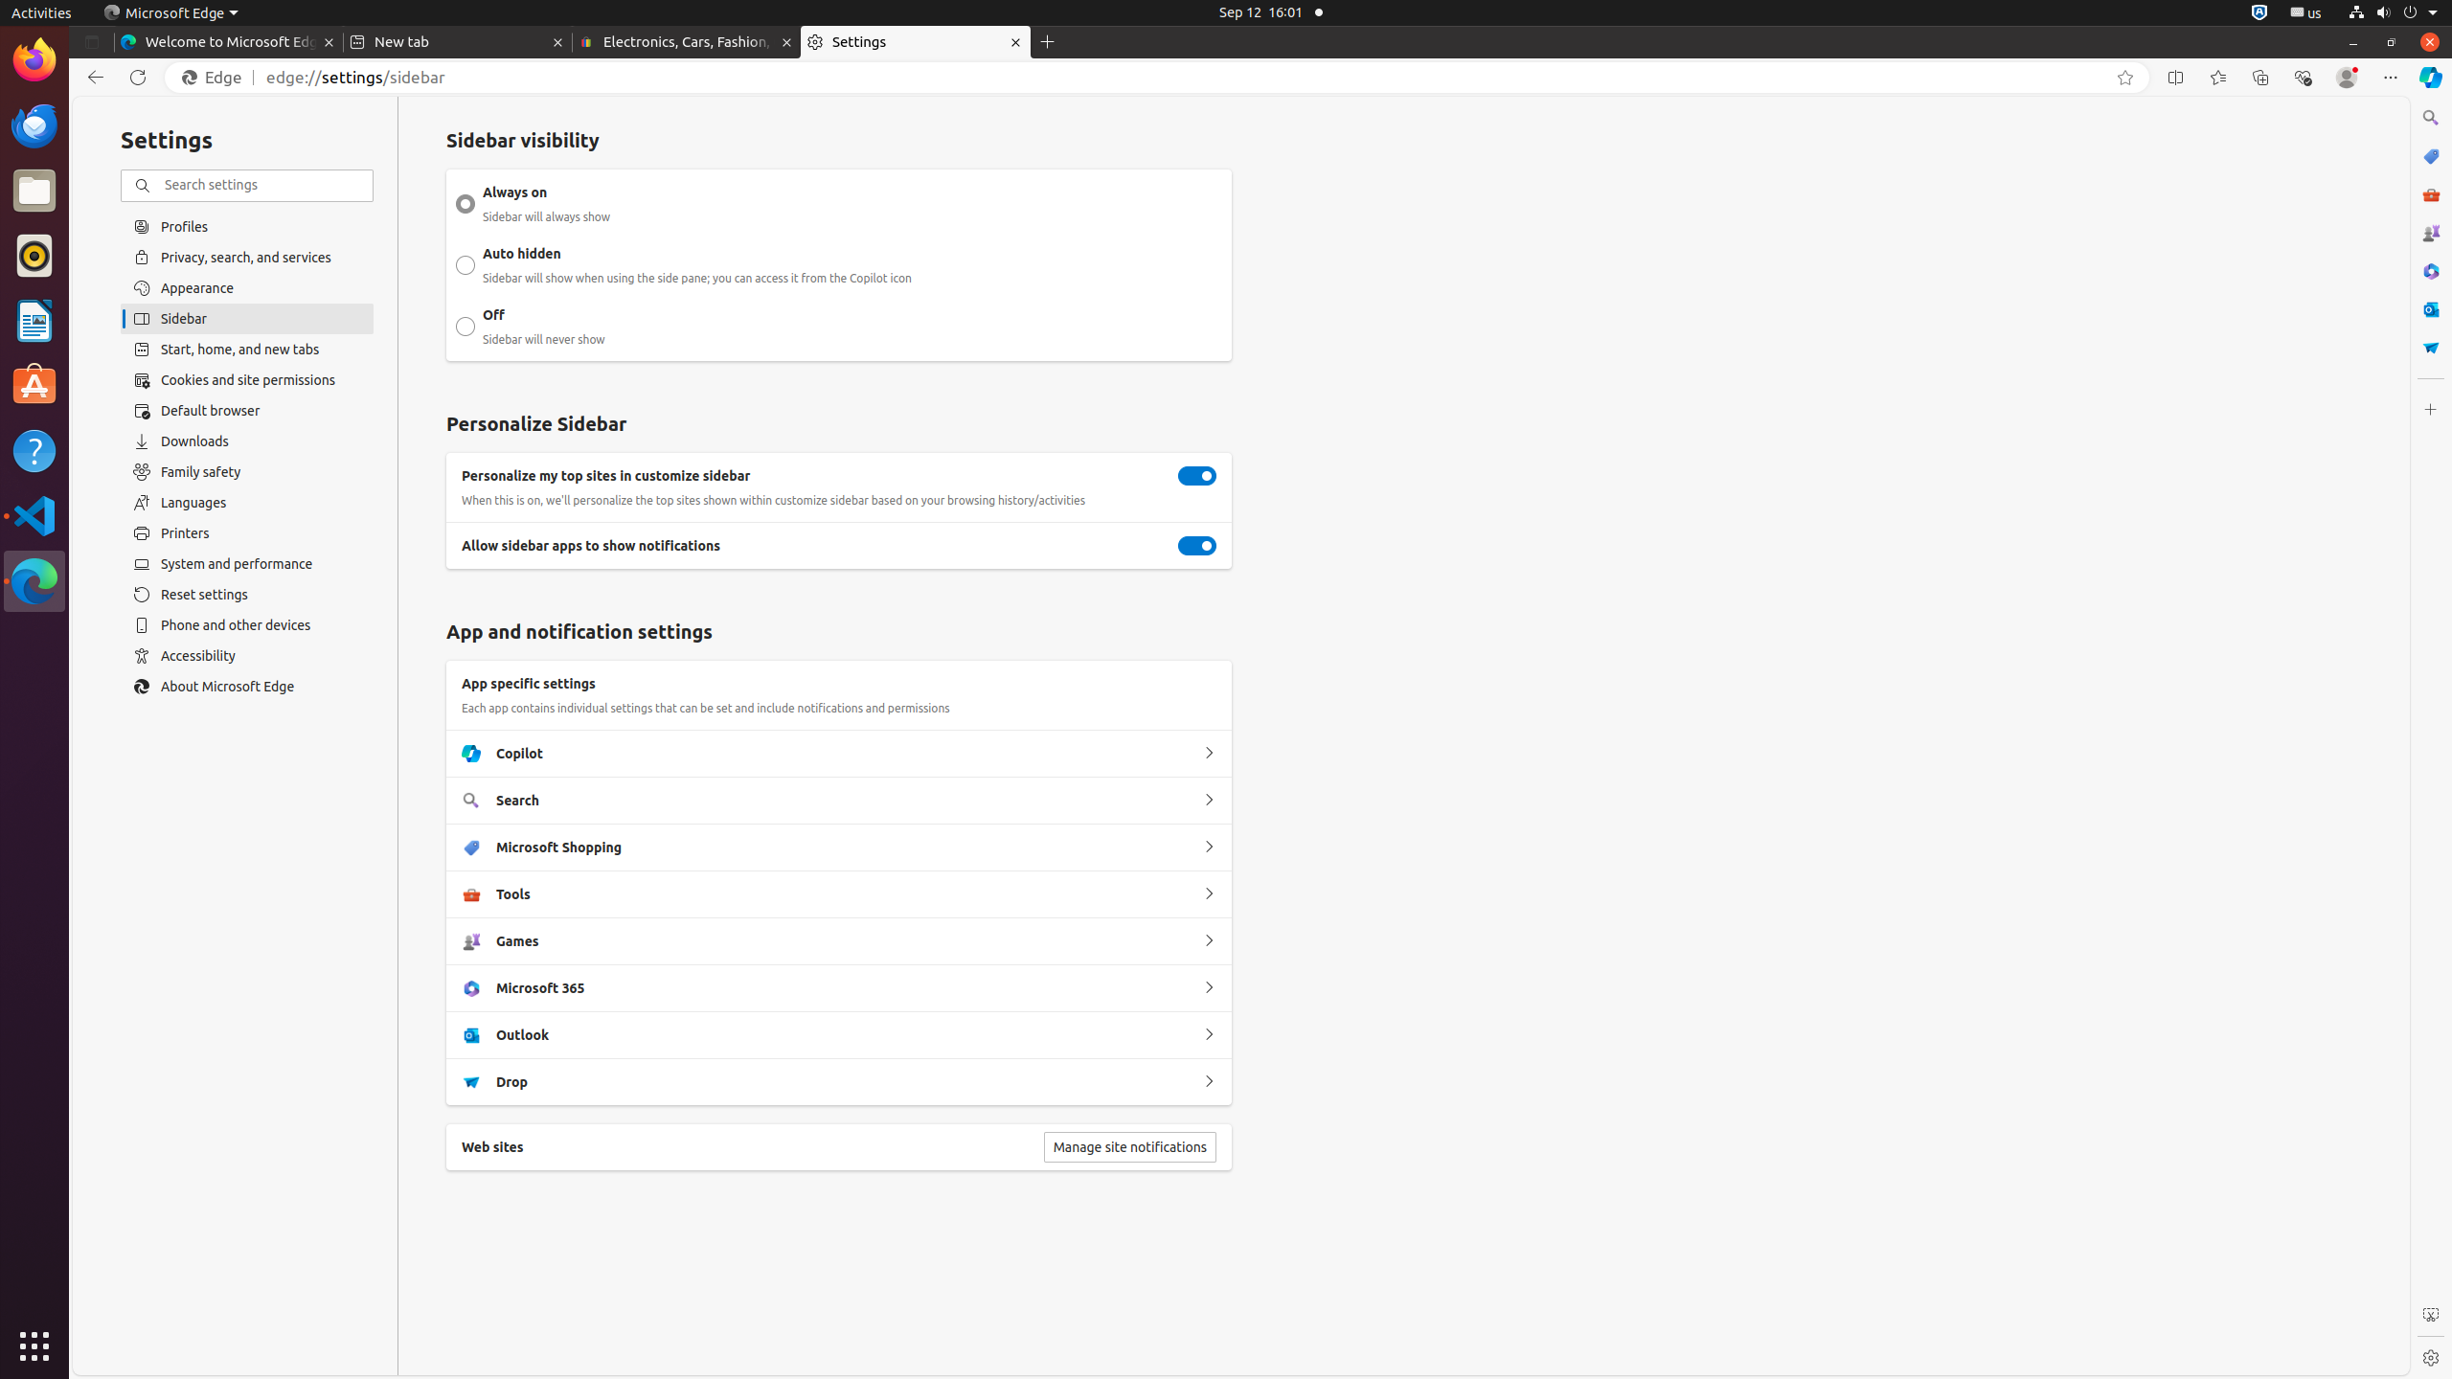 The image size is (2452, 1379). I want to click on About Microsoft Edge, so click(247, 687).